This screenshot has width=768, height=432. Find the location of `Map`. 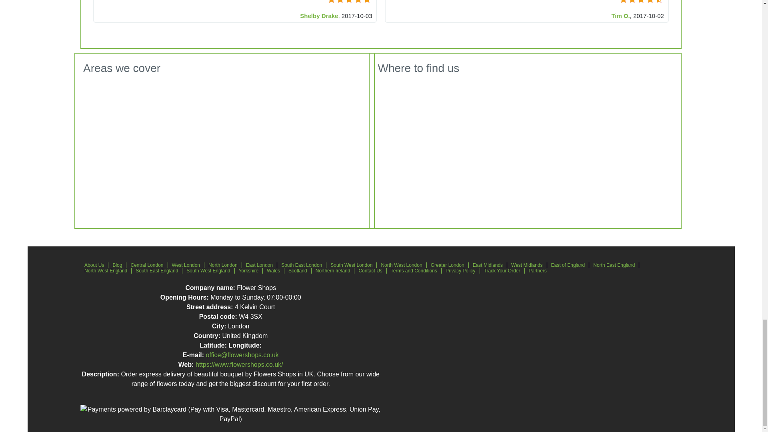

Map is located at coordinates (561, 138).